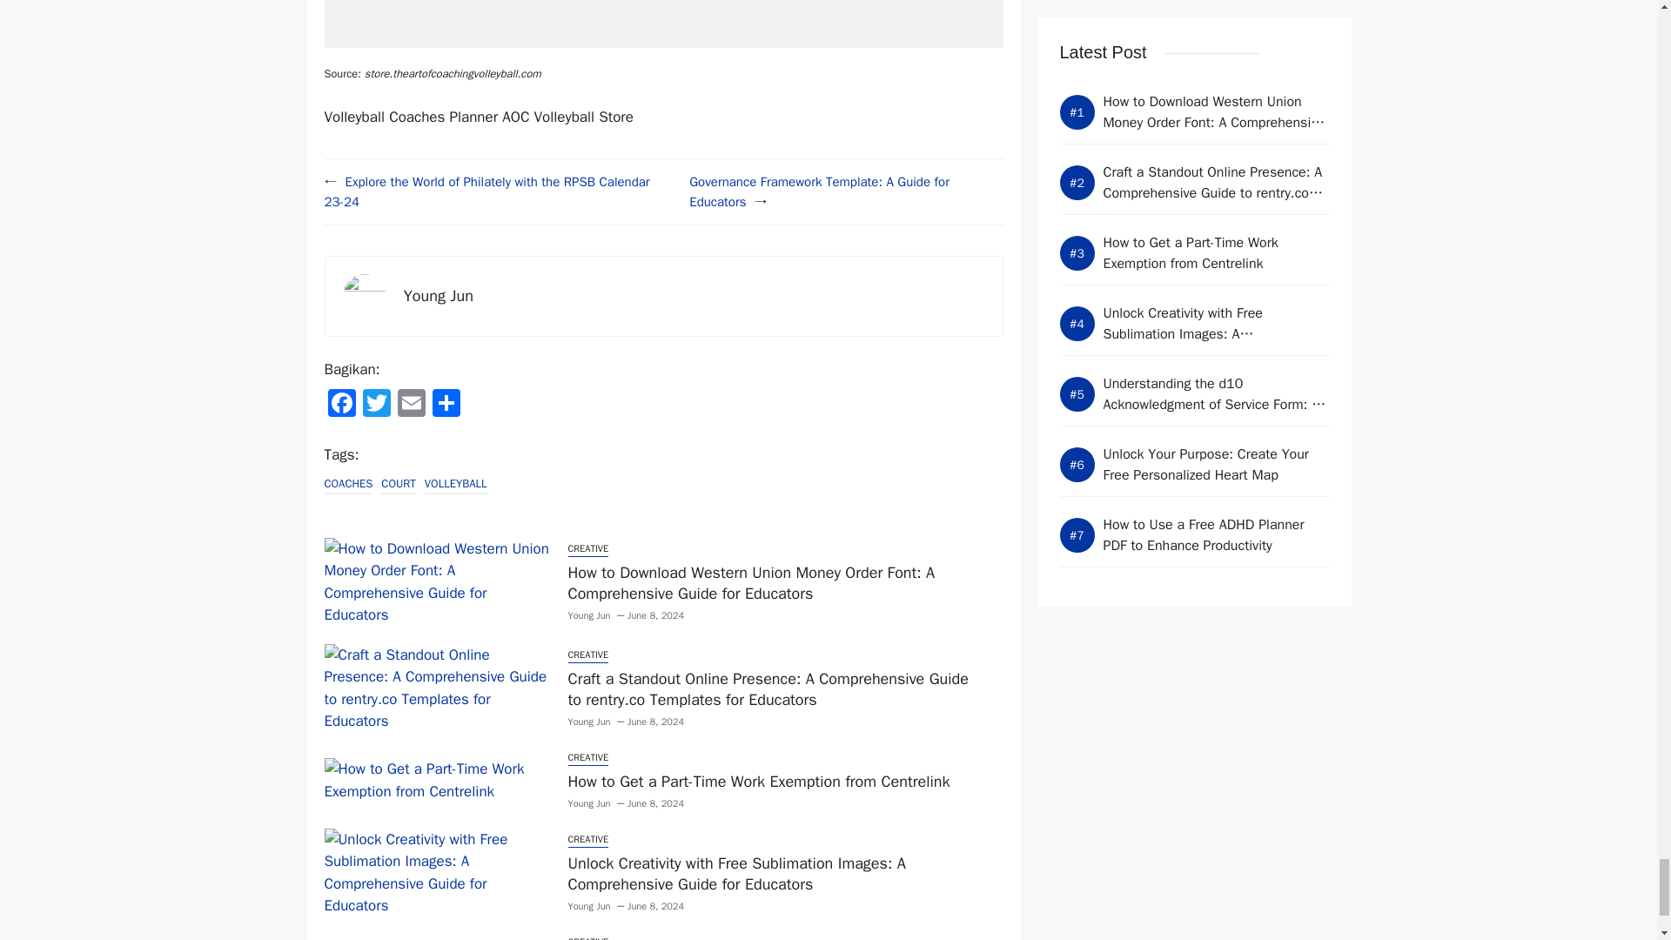 This screenshot has width=1671, height=940. I want to click on Email, so click(410, 406).